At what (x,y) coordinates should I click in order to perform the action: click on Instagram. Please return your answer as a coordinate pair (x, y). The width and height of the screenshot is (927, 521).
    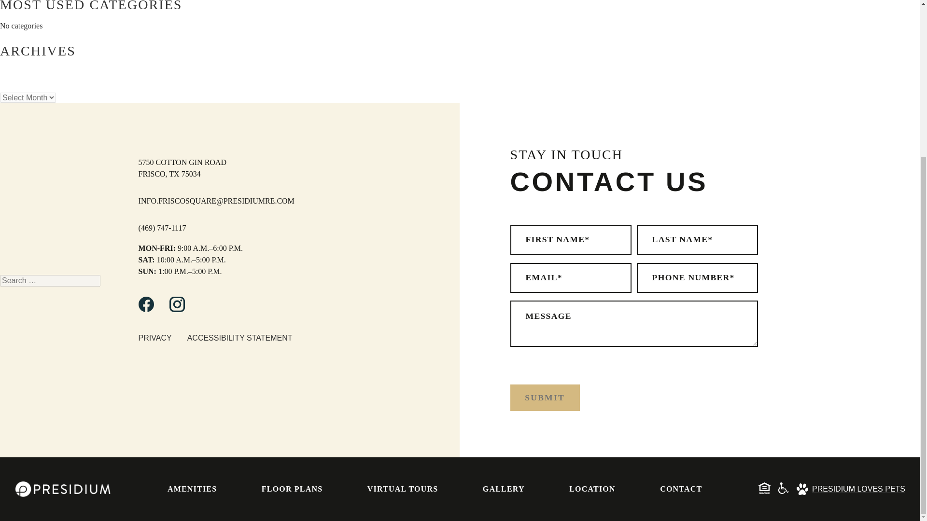
    Looking at the image, I should click on (177, 309).